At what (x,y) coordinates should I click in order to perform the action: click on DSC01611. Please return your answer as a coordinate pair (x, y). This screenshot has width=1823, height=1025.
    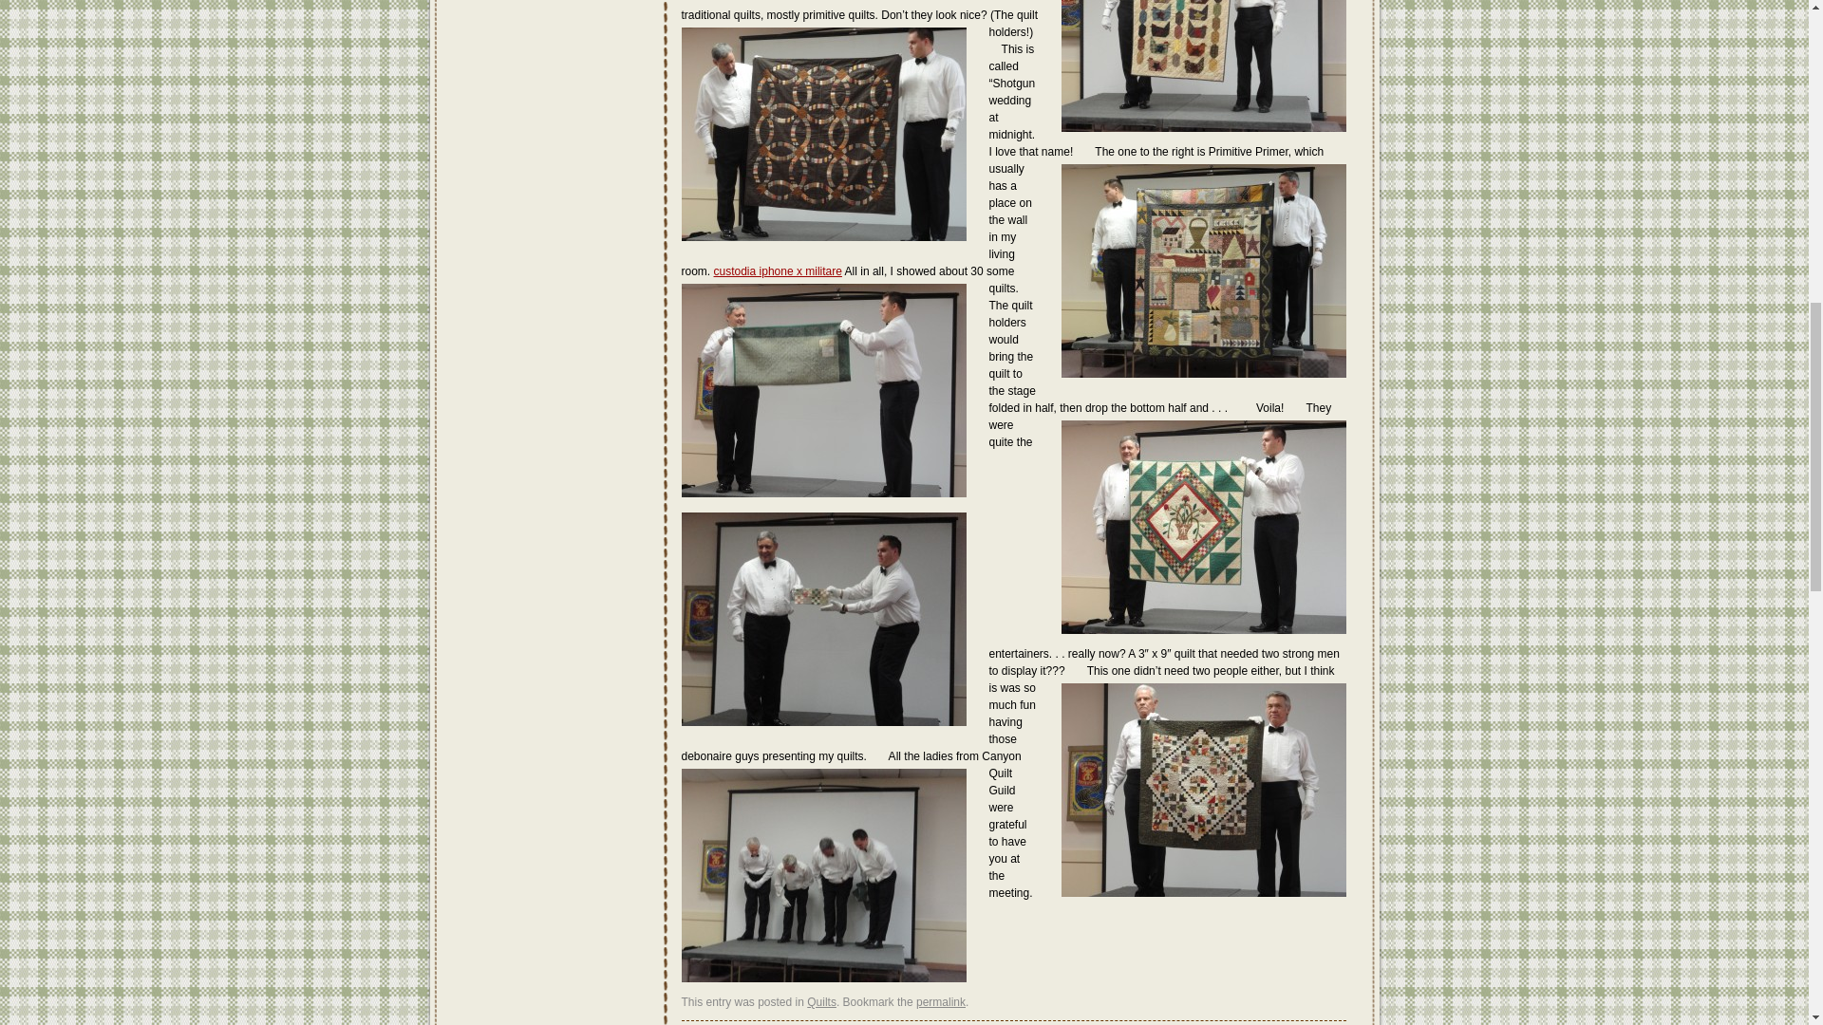
    Looking at the image, I should click on (824, 134).